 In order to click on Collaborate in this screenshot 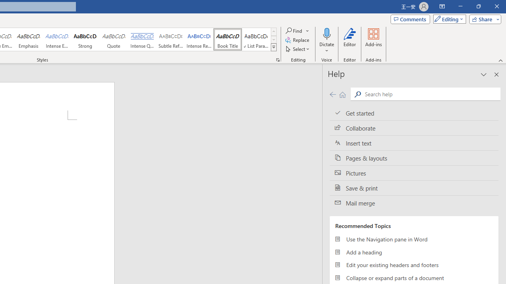, I will do `click(414, 128)`.